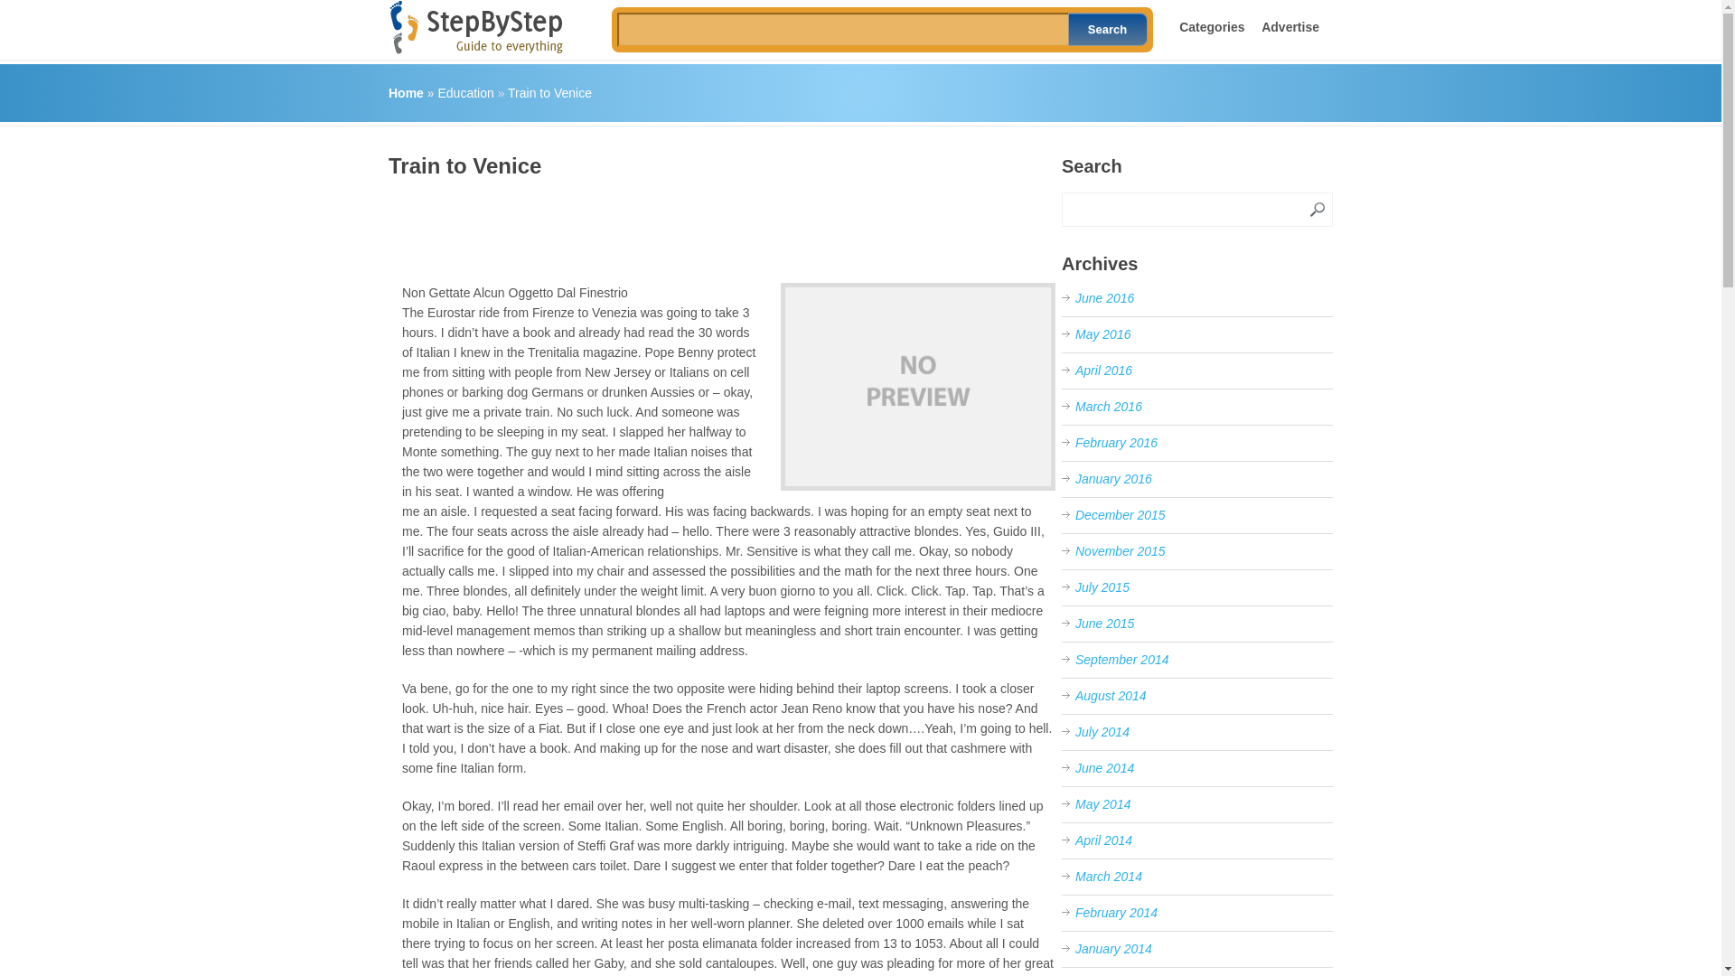 This screenshot has height=976, width=1735. Describe the element at coordinates (1108, 406) in the screenshot. I see `March 2016` at that location.